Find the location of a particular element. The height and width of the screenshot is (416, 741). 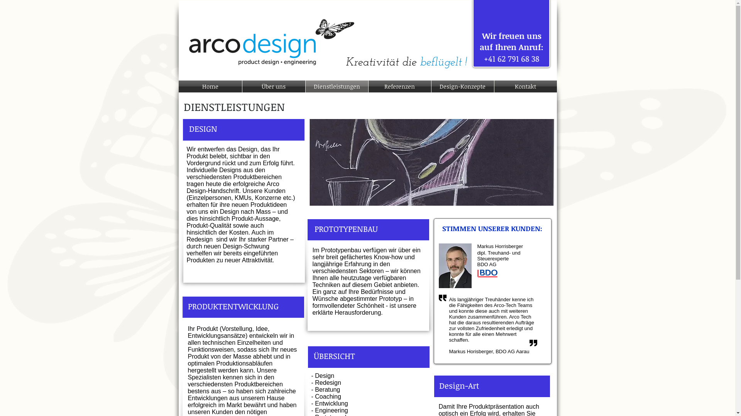

Dienstleistungen is located at coordinates (337, 86).